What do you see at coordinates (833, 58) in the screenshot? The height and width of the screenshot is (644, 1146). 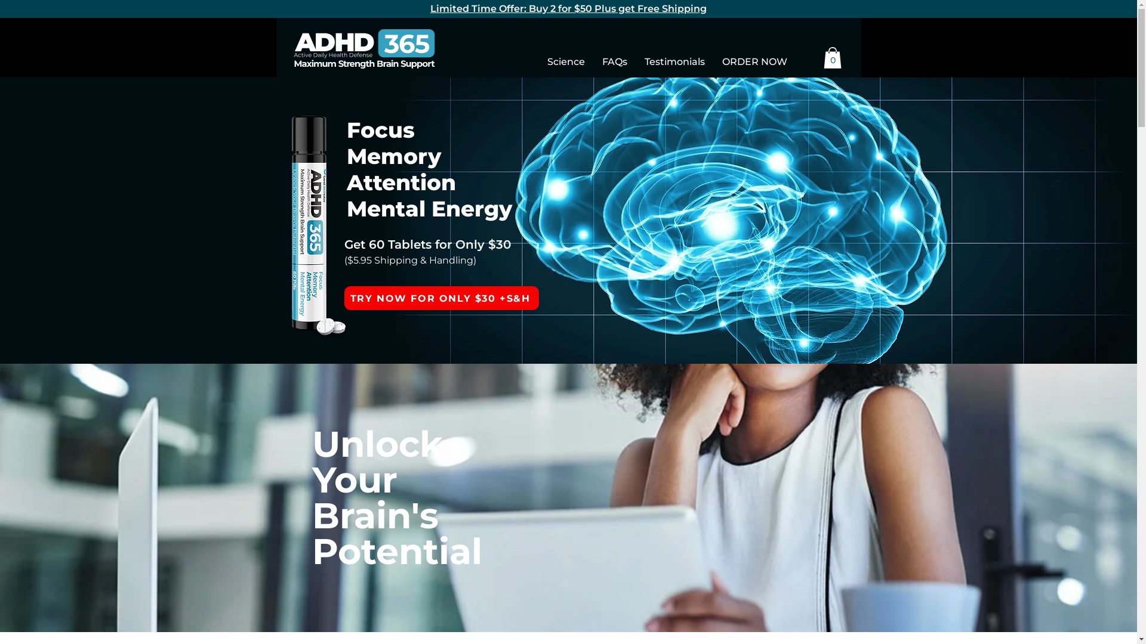 I see `0` at bounding box center [833, 58].